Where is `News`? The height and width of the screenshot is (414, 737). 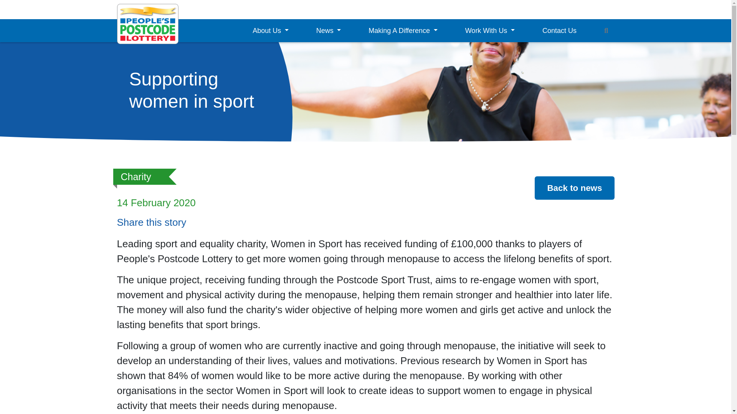 News is located at coordinates (329, 31).